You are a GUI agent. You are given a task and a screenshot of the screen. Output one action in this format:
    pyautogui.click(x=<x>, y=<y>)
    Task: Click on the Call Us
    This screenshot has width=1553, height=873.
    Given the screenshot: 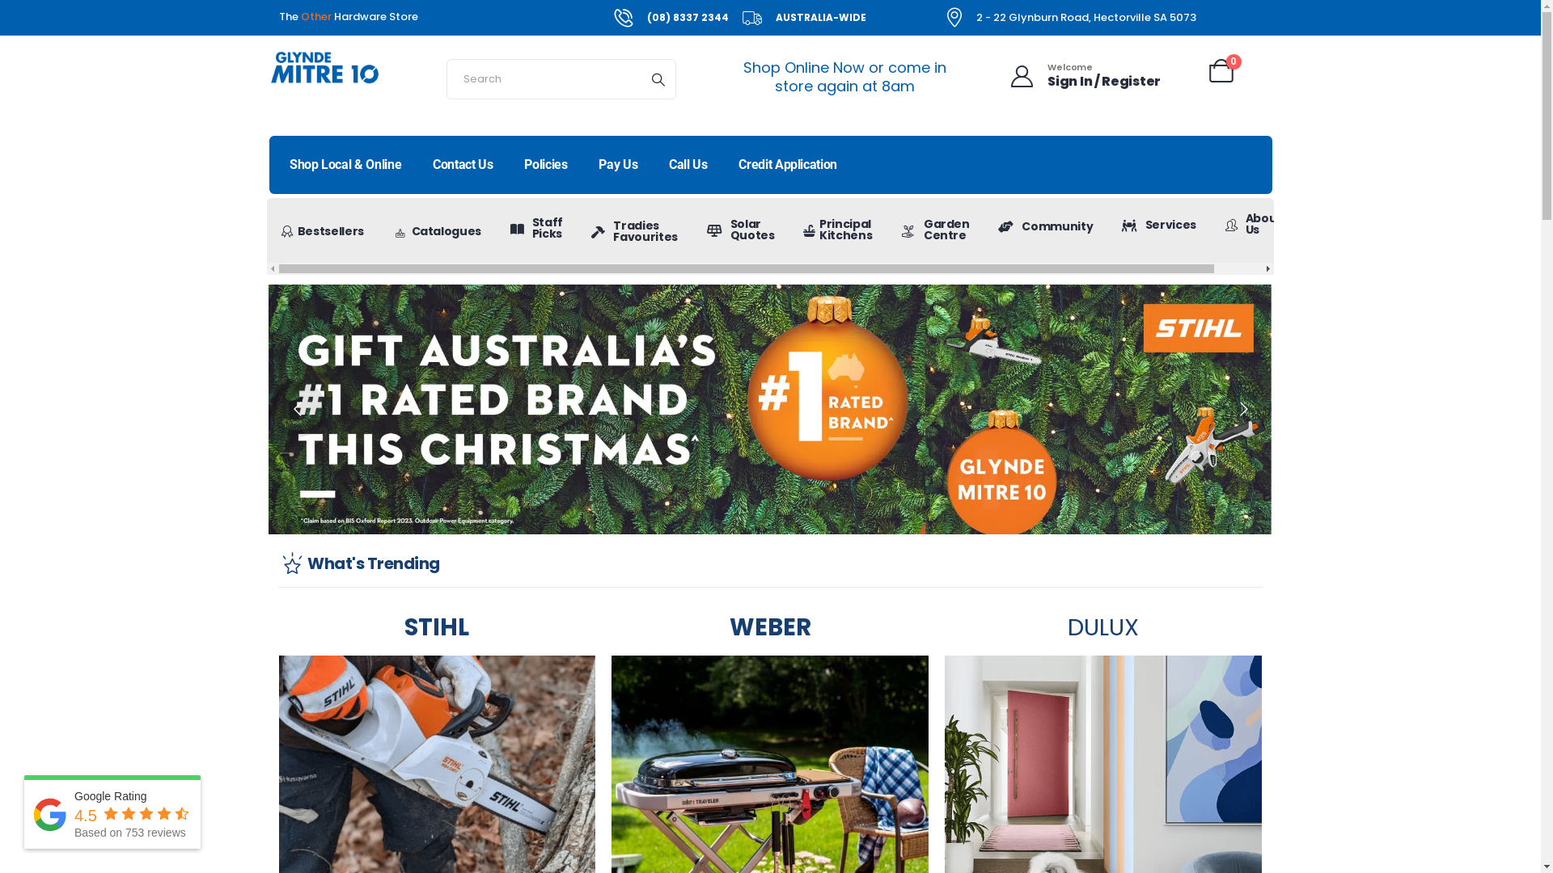 What is the action you would take?
    pyautogui.click(x=688, y=165)
    